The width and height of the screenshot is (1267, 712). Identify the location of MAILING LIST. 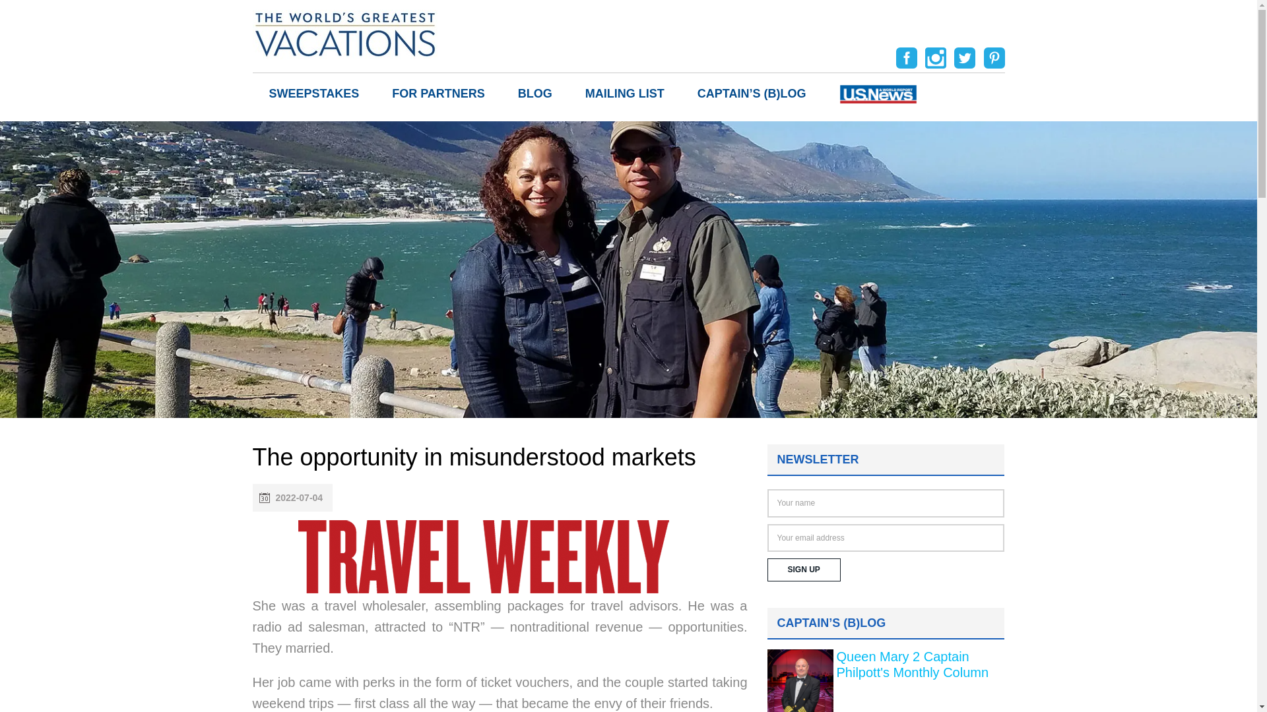
(625, 94).